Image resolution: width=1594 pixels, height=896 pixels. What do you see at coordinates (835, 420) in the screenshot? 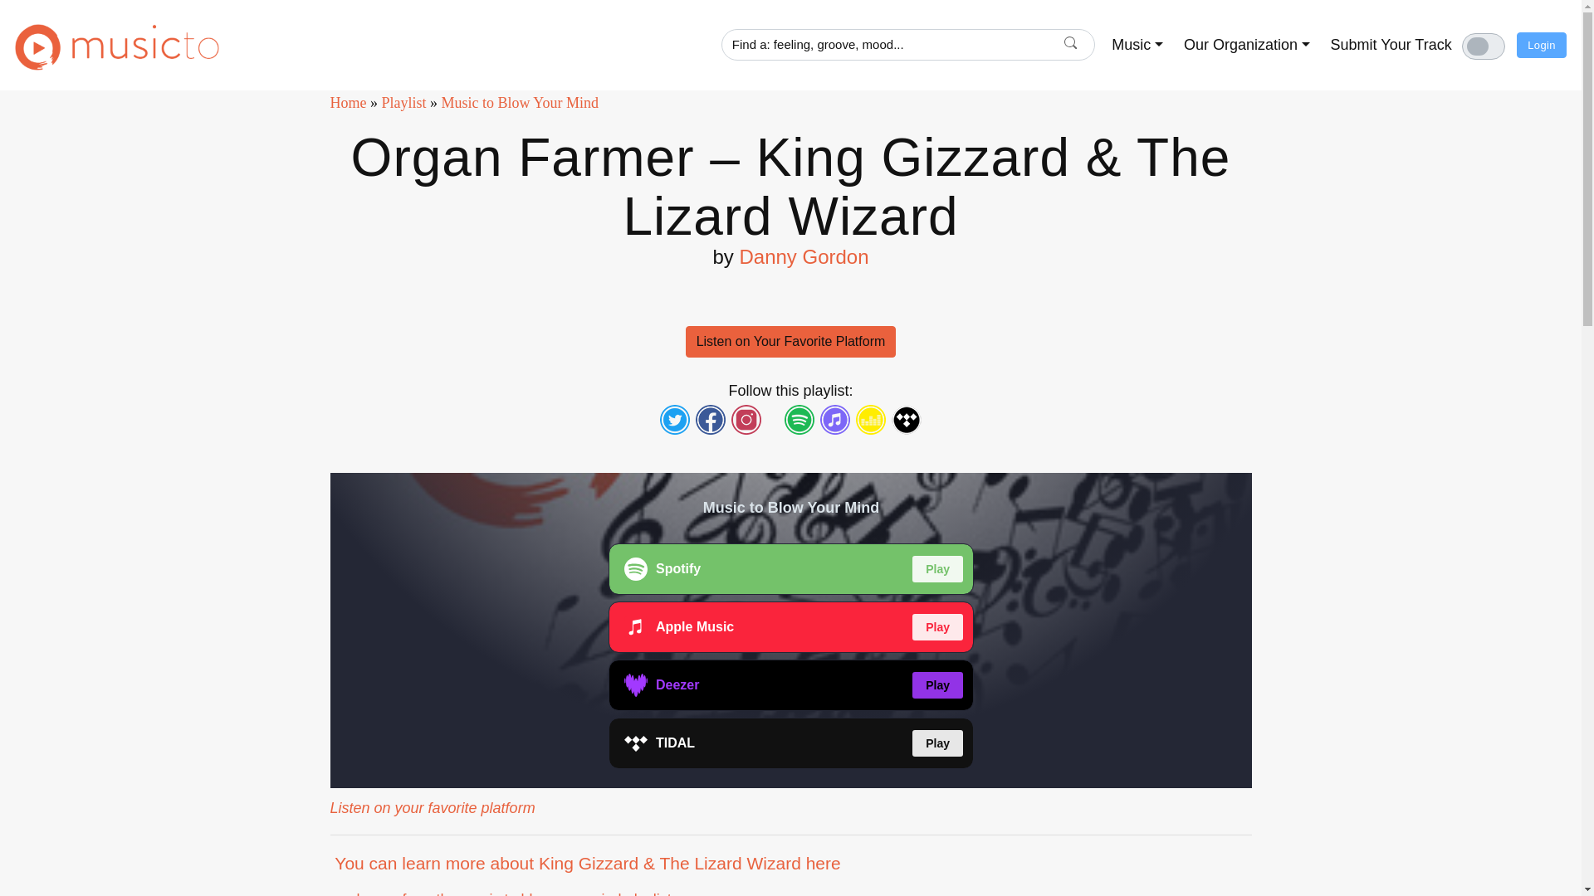
I see `Listen on Apple Music` at bounding box center [835, 420].